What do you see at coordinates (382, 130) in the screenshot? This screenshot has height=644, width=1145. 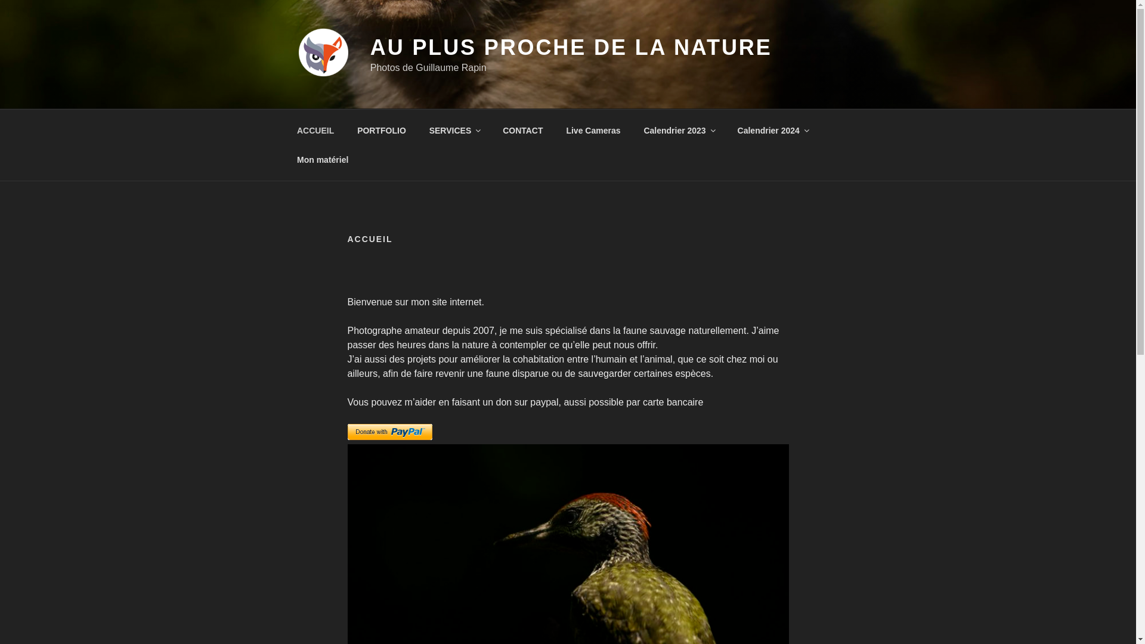 I see `PORTFOLIO` at bounding box center [382, 130].